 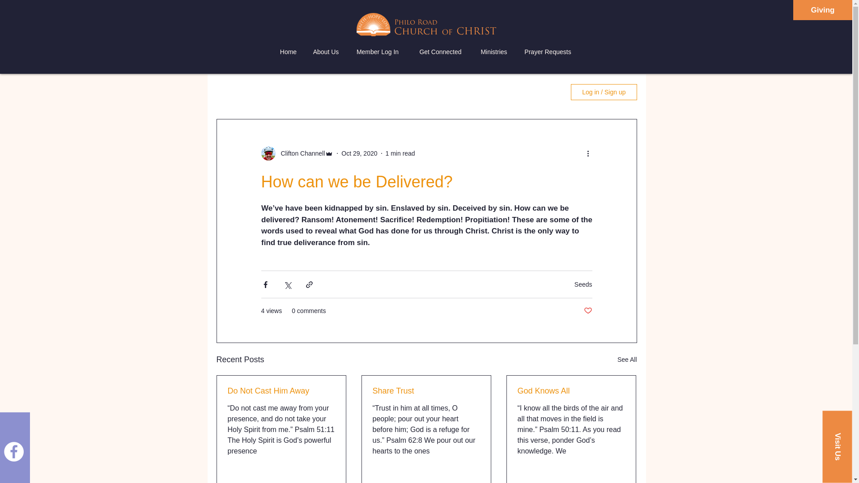 I want to click on Share Trust, so click(x=425, y=391).